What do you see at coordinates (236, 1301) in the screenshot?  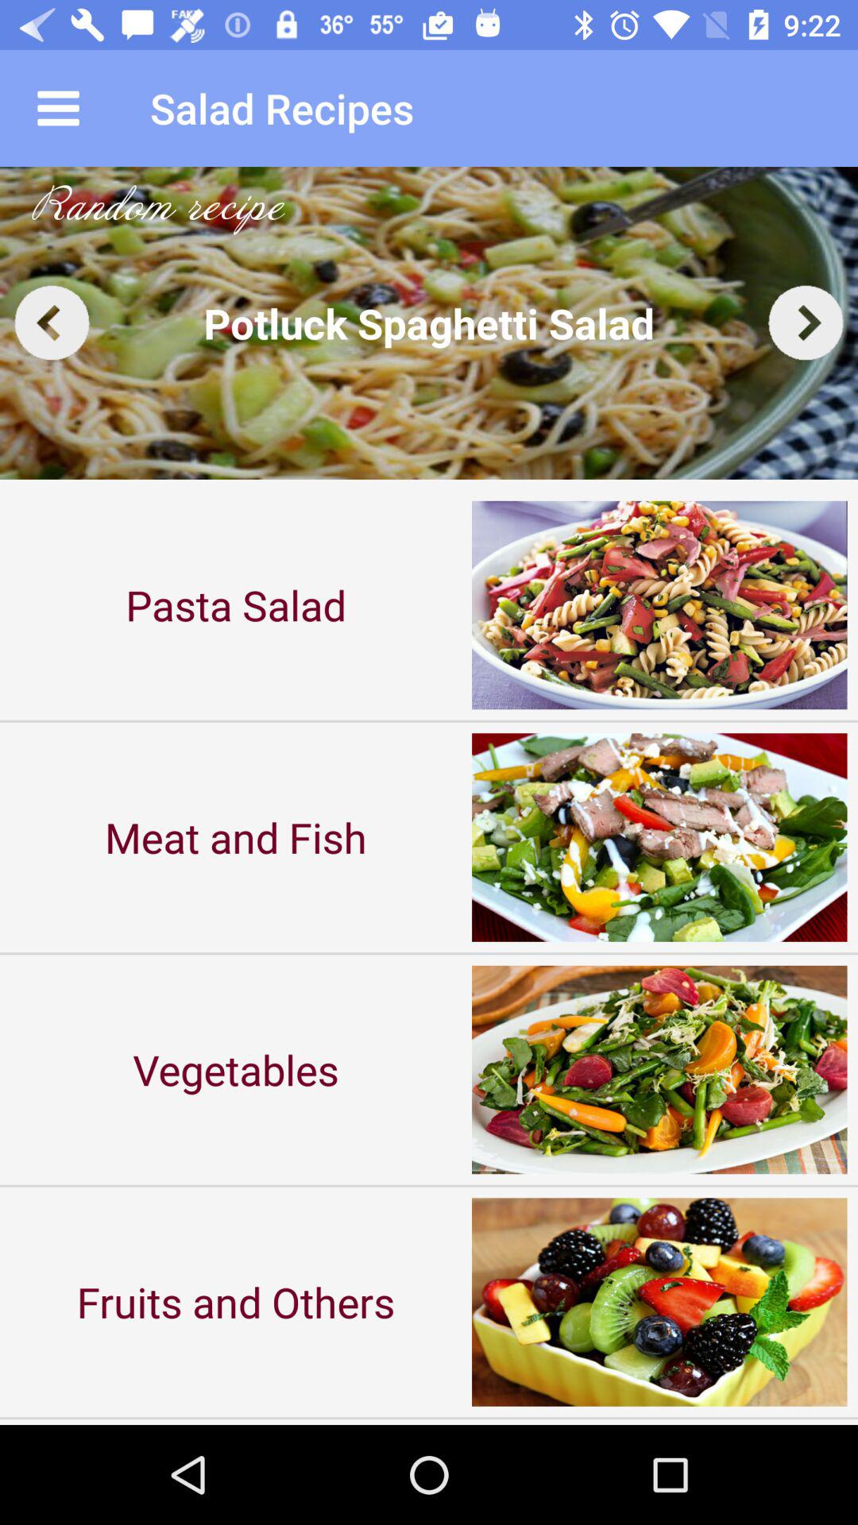 I see `select icon below vegetables item` at bounding box center [236, 1301].